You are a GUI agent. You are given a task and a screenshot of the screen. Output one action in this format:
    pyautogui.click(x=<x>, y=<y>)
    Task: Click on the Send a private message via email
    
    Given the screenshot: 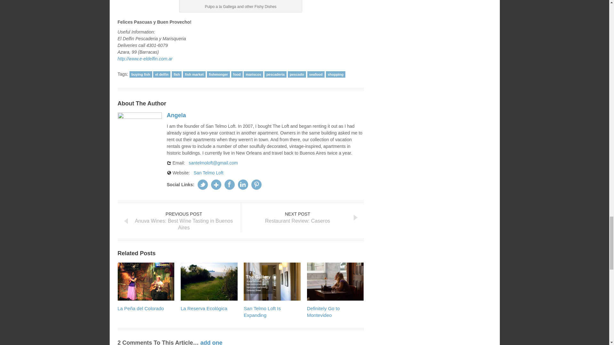 What is the action you would take?
    pyautogui.click(x=213, y=163)
    